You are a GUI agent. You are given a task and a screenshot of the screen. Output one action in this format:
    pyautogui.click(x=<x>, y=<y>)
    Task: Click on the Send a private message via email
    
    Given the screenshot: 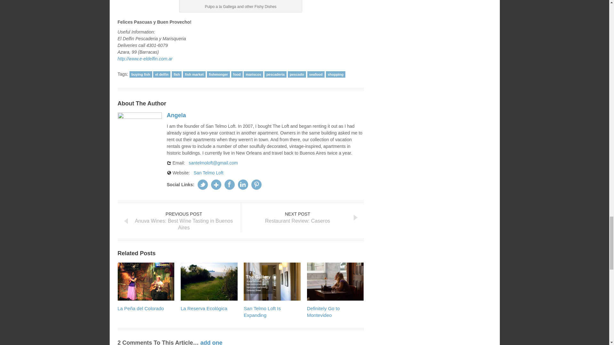 What is the action you would take?
    pyautogui.click(x=213, y=163)
    